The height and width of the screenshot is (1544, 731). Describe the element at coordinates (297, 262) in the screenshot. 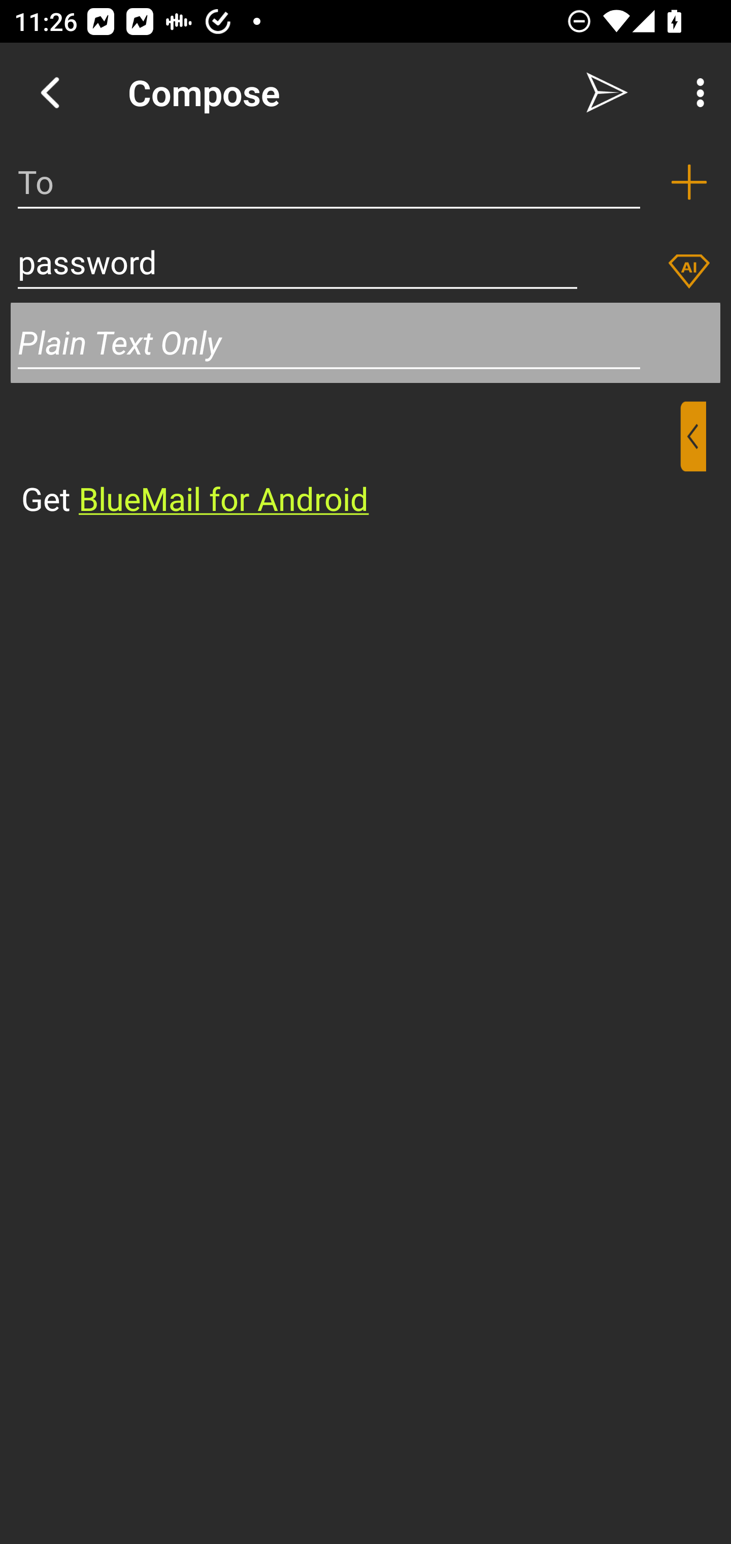

I see `password` at that location.